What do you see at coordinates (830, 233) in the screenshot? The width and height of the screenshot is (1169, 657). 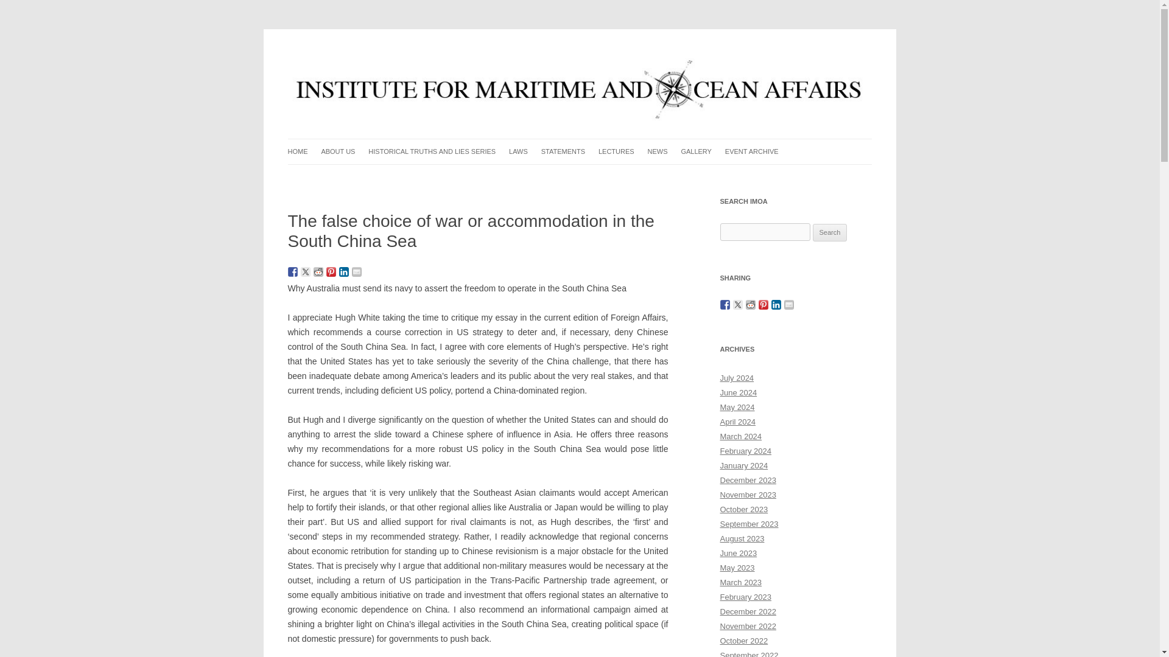 I see `Search` at bounding box center [830, 233].